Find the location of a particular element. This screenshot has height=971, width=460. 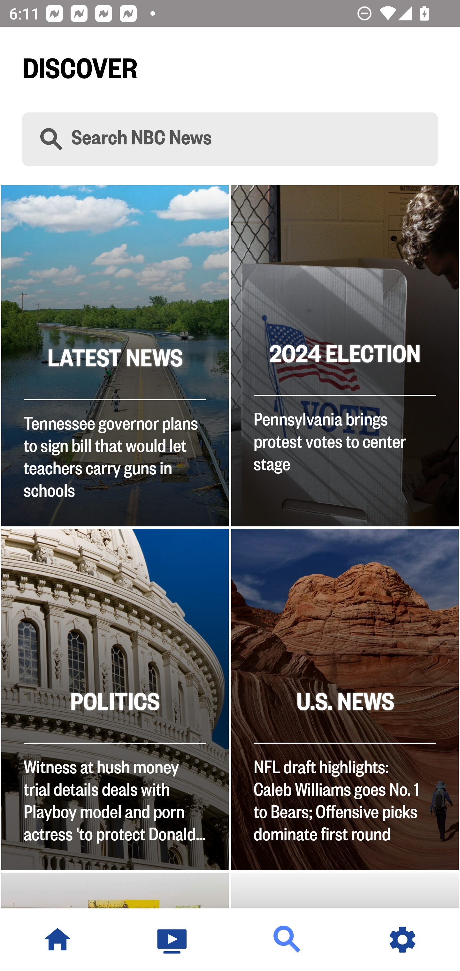

Watch is located at coordinates (172, 940).